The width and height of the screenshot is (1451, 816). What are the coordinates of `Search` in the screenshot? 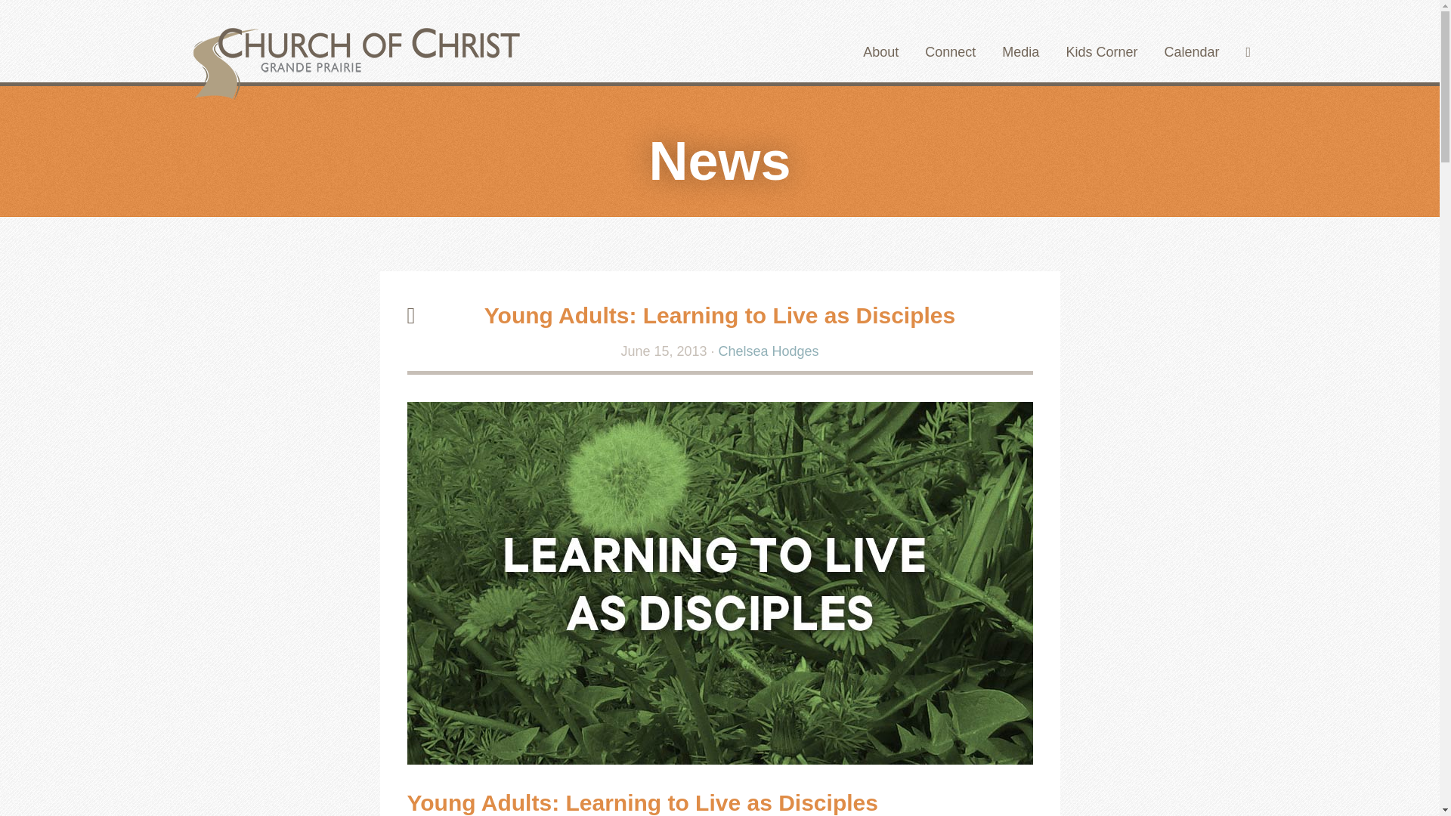 It's located at (1248, 53).